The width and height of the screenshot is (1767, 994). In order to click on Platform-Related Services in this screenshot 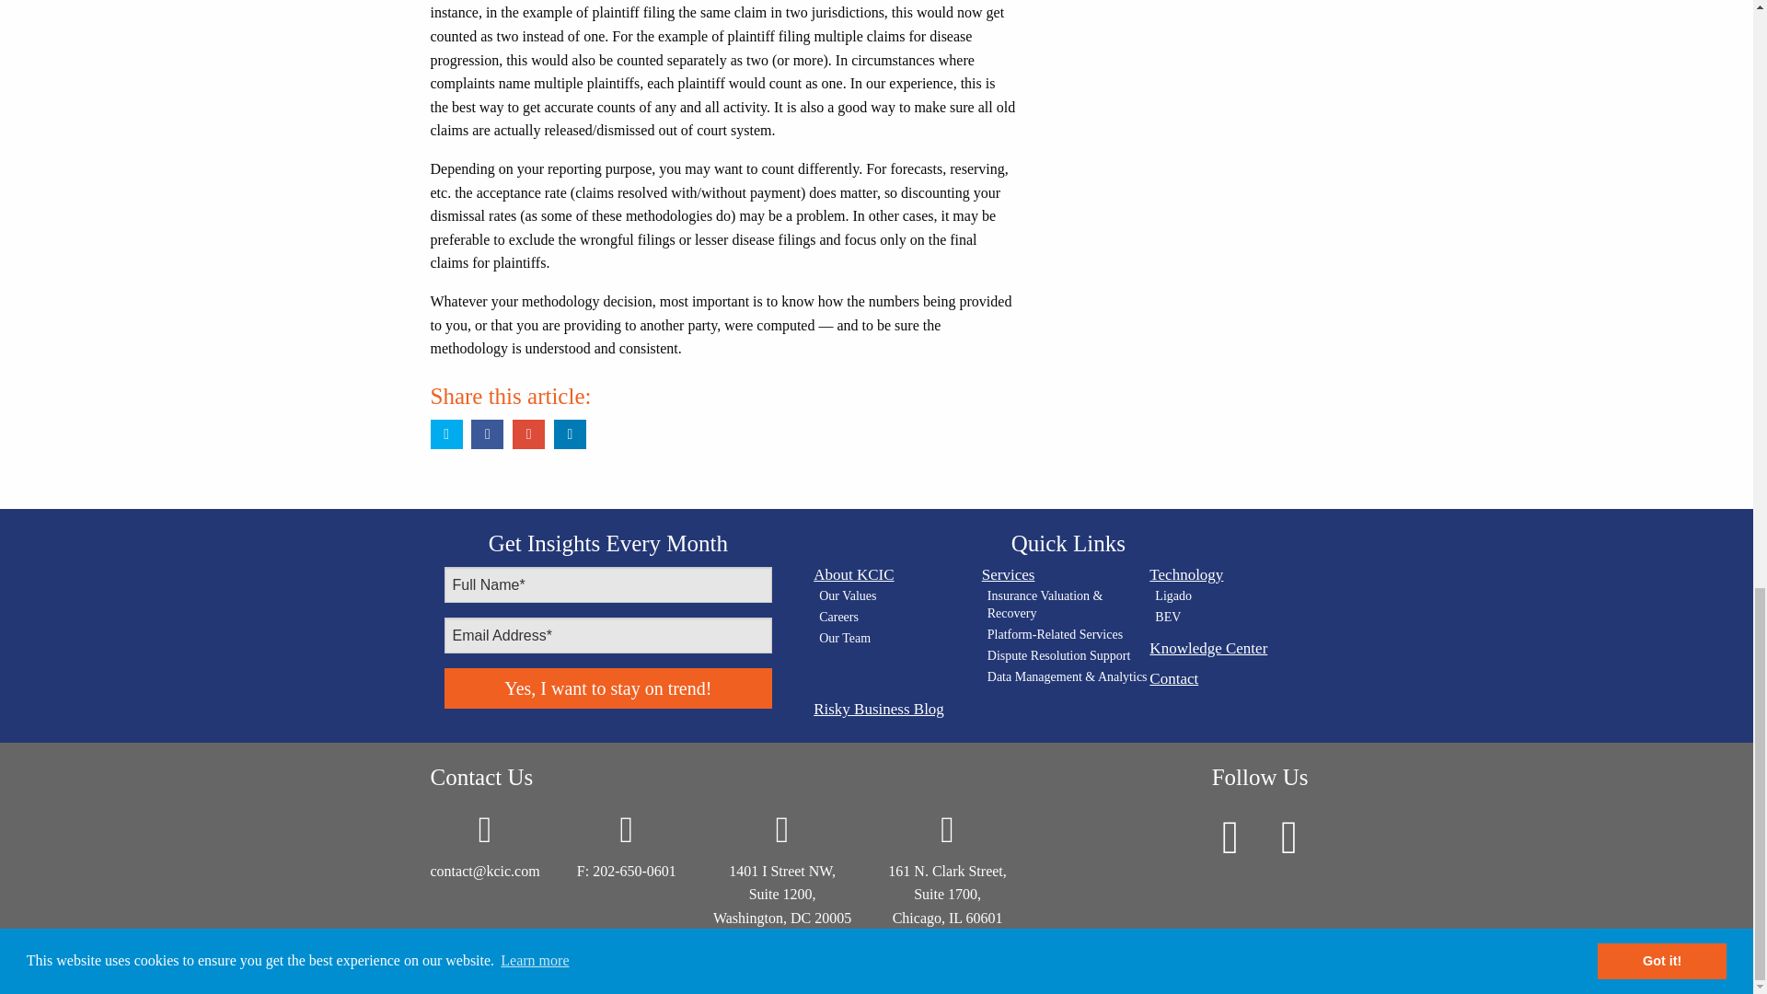, I will do `click(1068, 635)`.